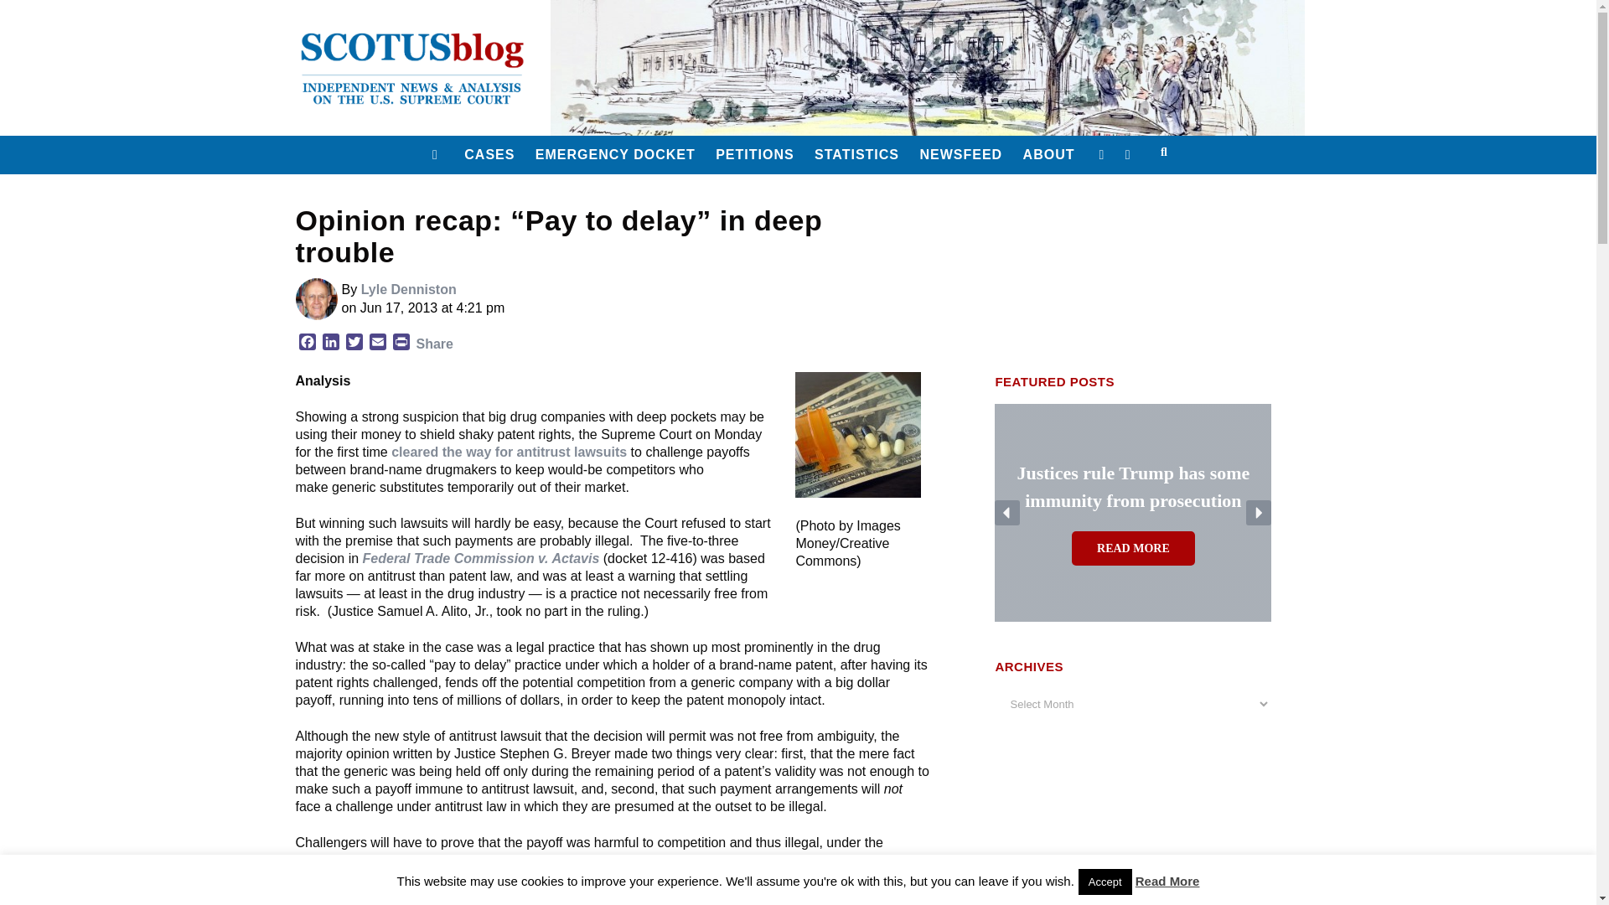 The image size is (1609, 905). I want to click on LinkedIn, so click(330, 344).